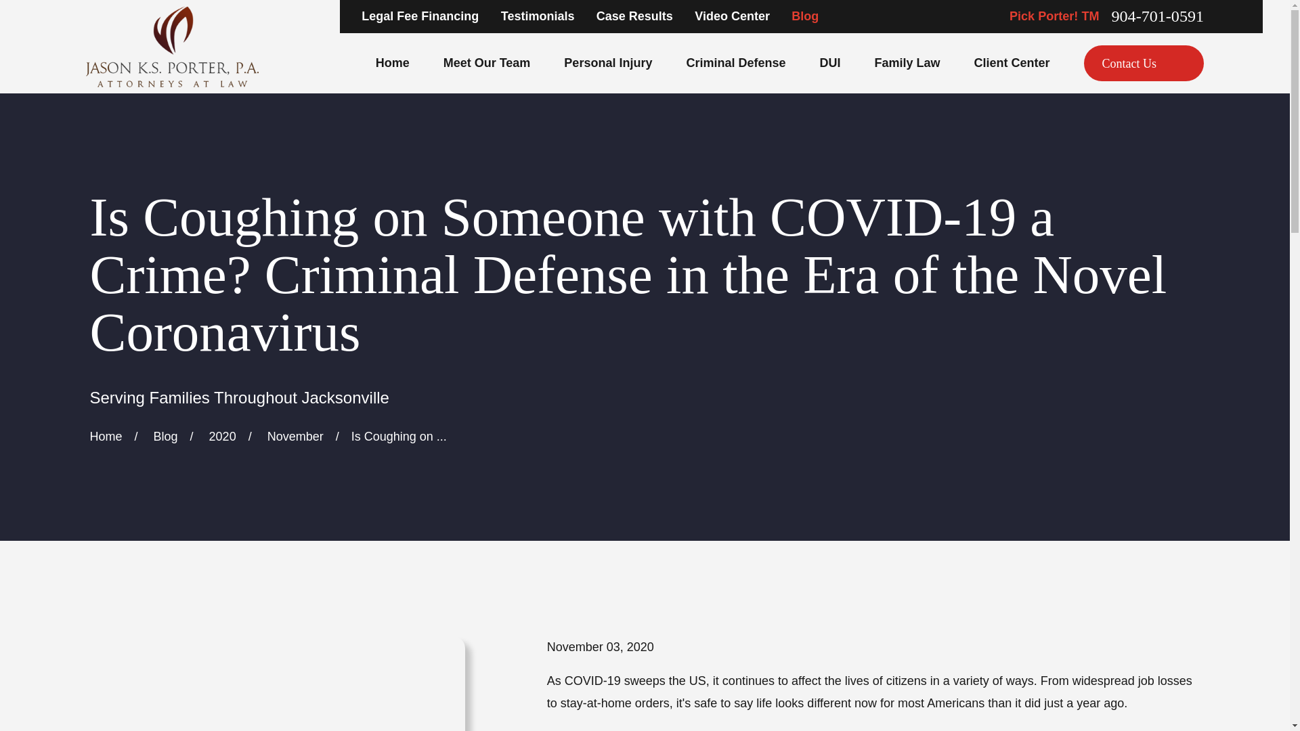 Image resolution: width=1300 pixels, height=731 pixels. Describe the element at coordinates (420, 16) in the screenshot. I see `Legal Fee Financing` at that location.